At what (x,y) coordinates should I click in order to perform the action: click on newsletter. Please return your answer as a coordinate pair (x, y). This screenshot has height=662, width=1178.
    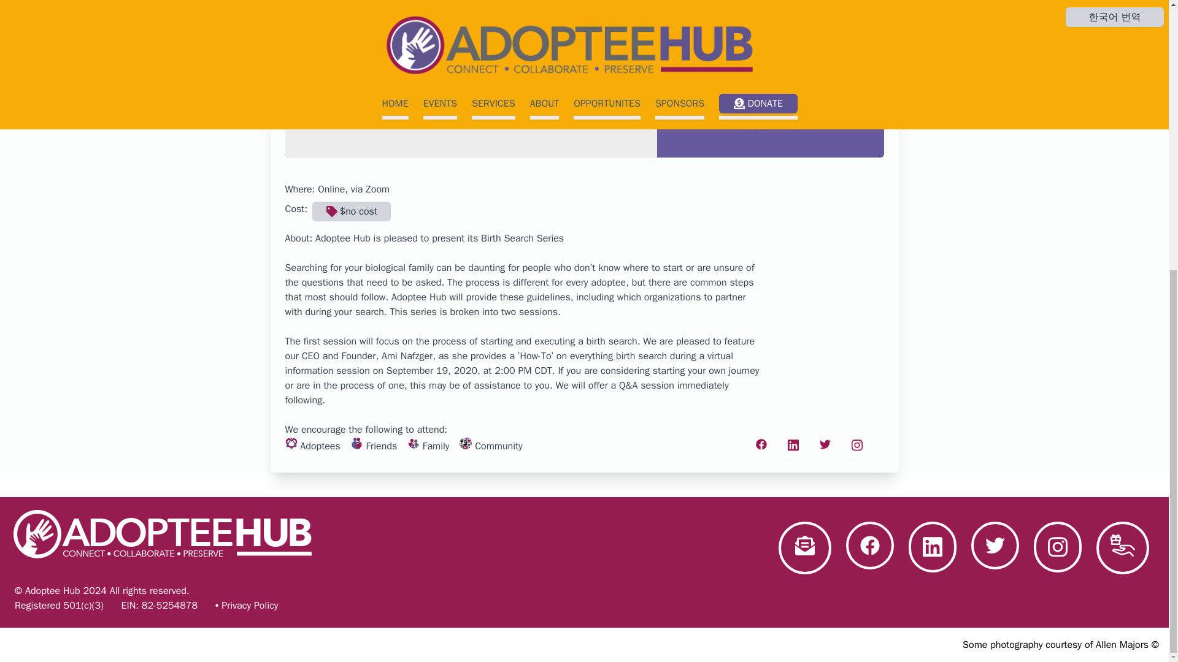
    Looking at the image, I should click on (805, 548).